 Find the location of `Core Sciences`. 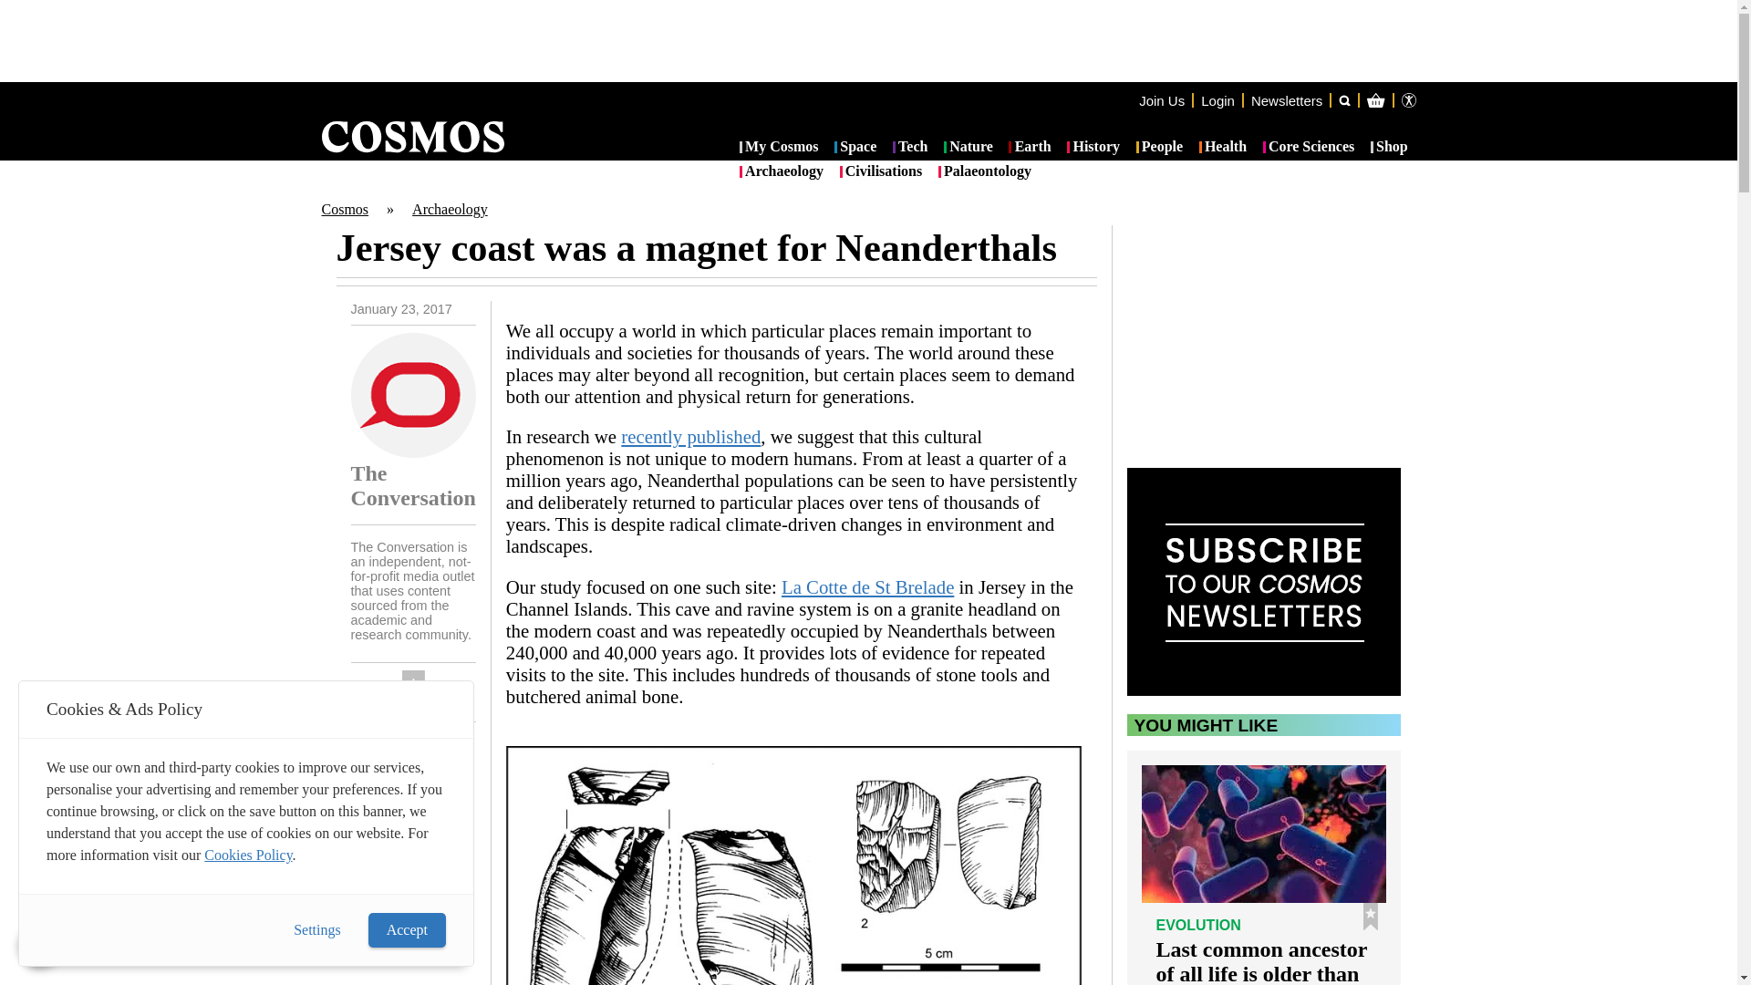

Core Sciences is located at coordinates (1309, 148).